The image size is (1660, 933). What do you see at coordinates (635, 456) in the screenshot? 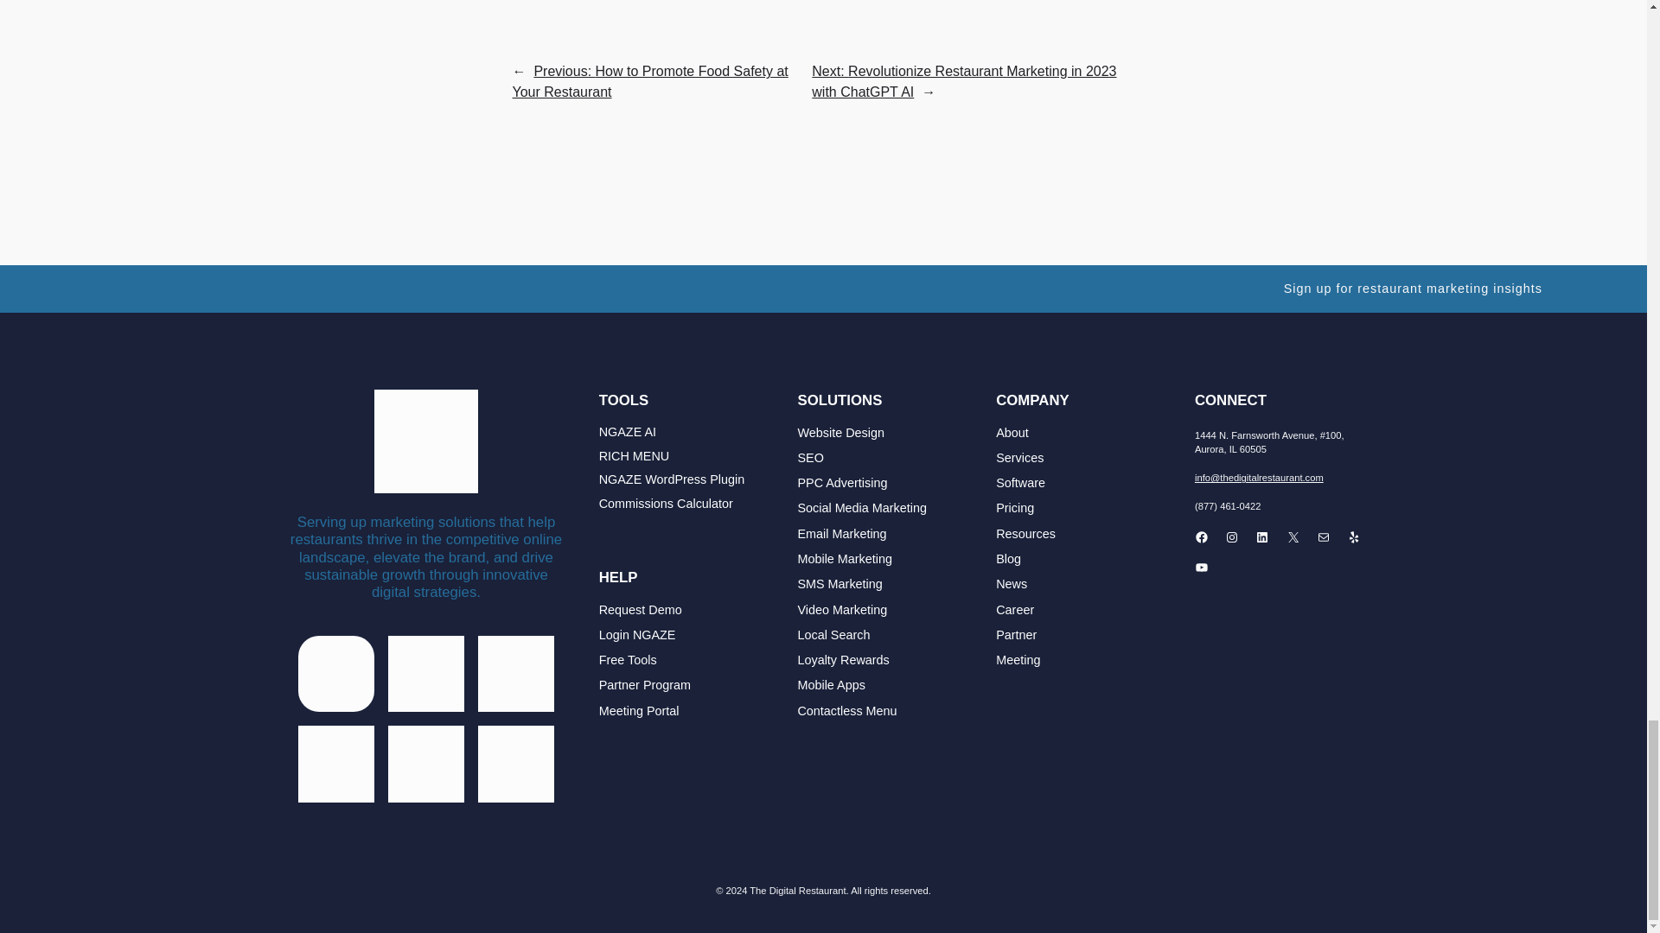
I see `RICH MENU` at bounding box center [635, 456].